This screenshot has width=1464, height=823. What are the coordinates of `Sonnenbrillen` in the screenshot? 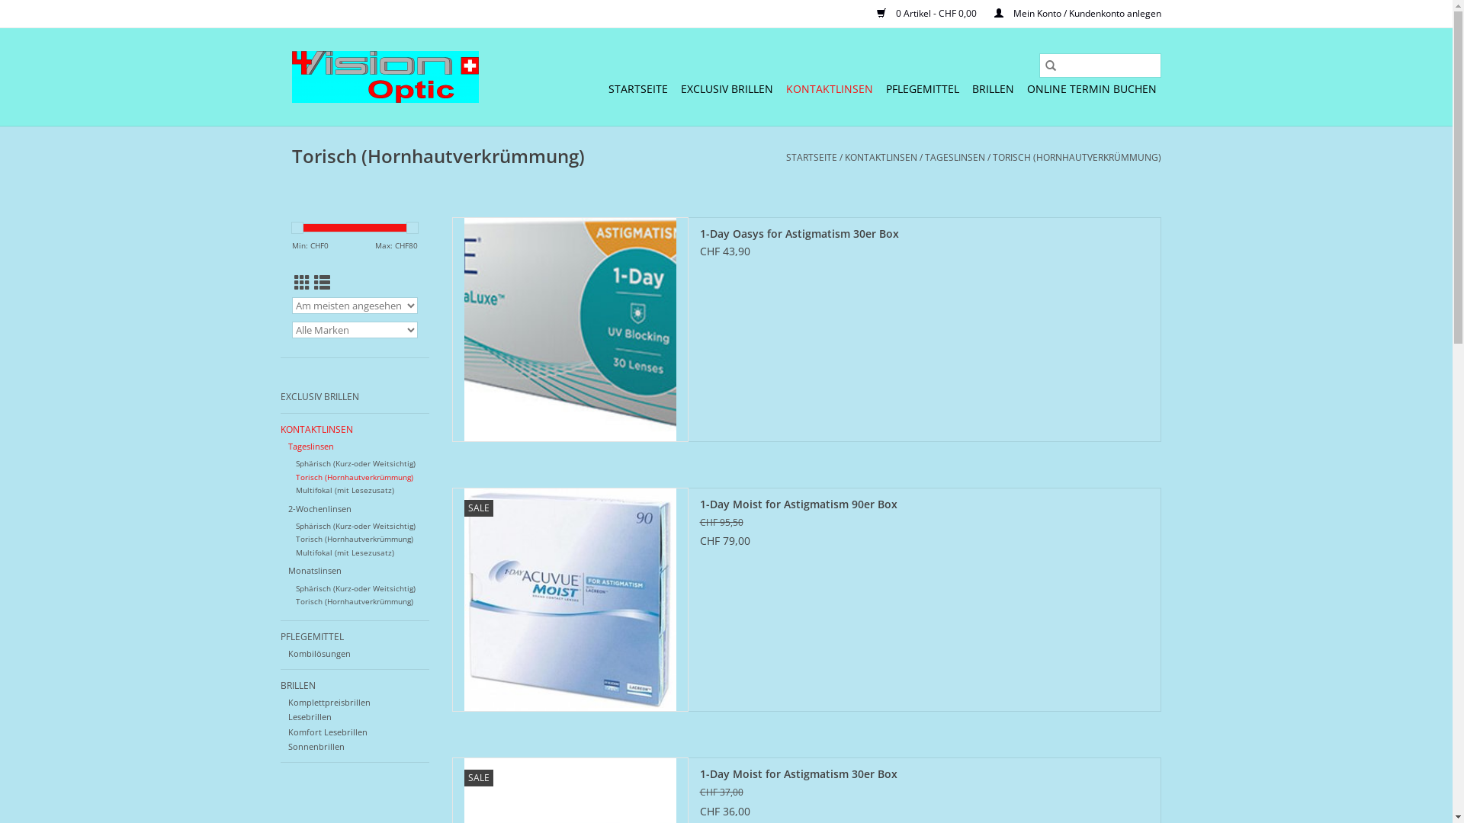 It's located at (316, 747).